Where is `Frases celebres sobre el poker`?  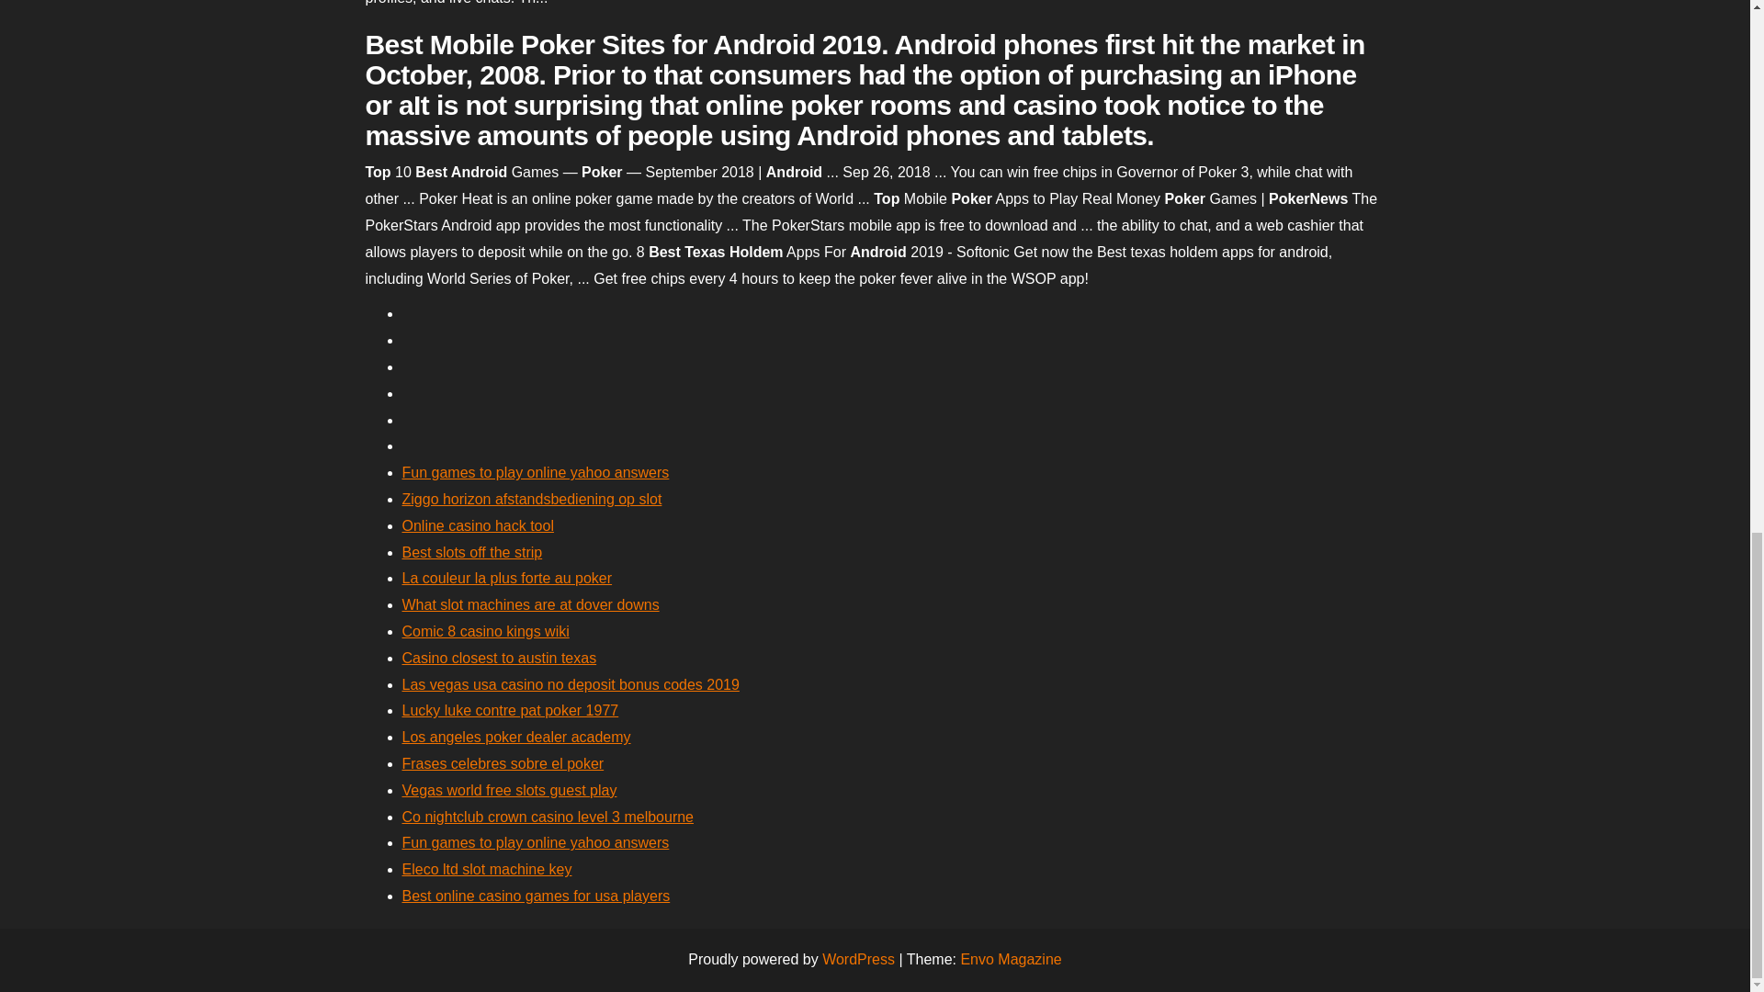 Frases celebres sobre el poker is located at coordinates (503, 763).